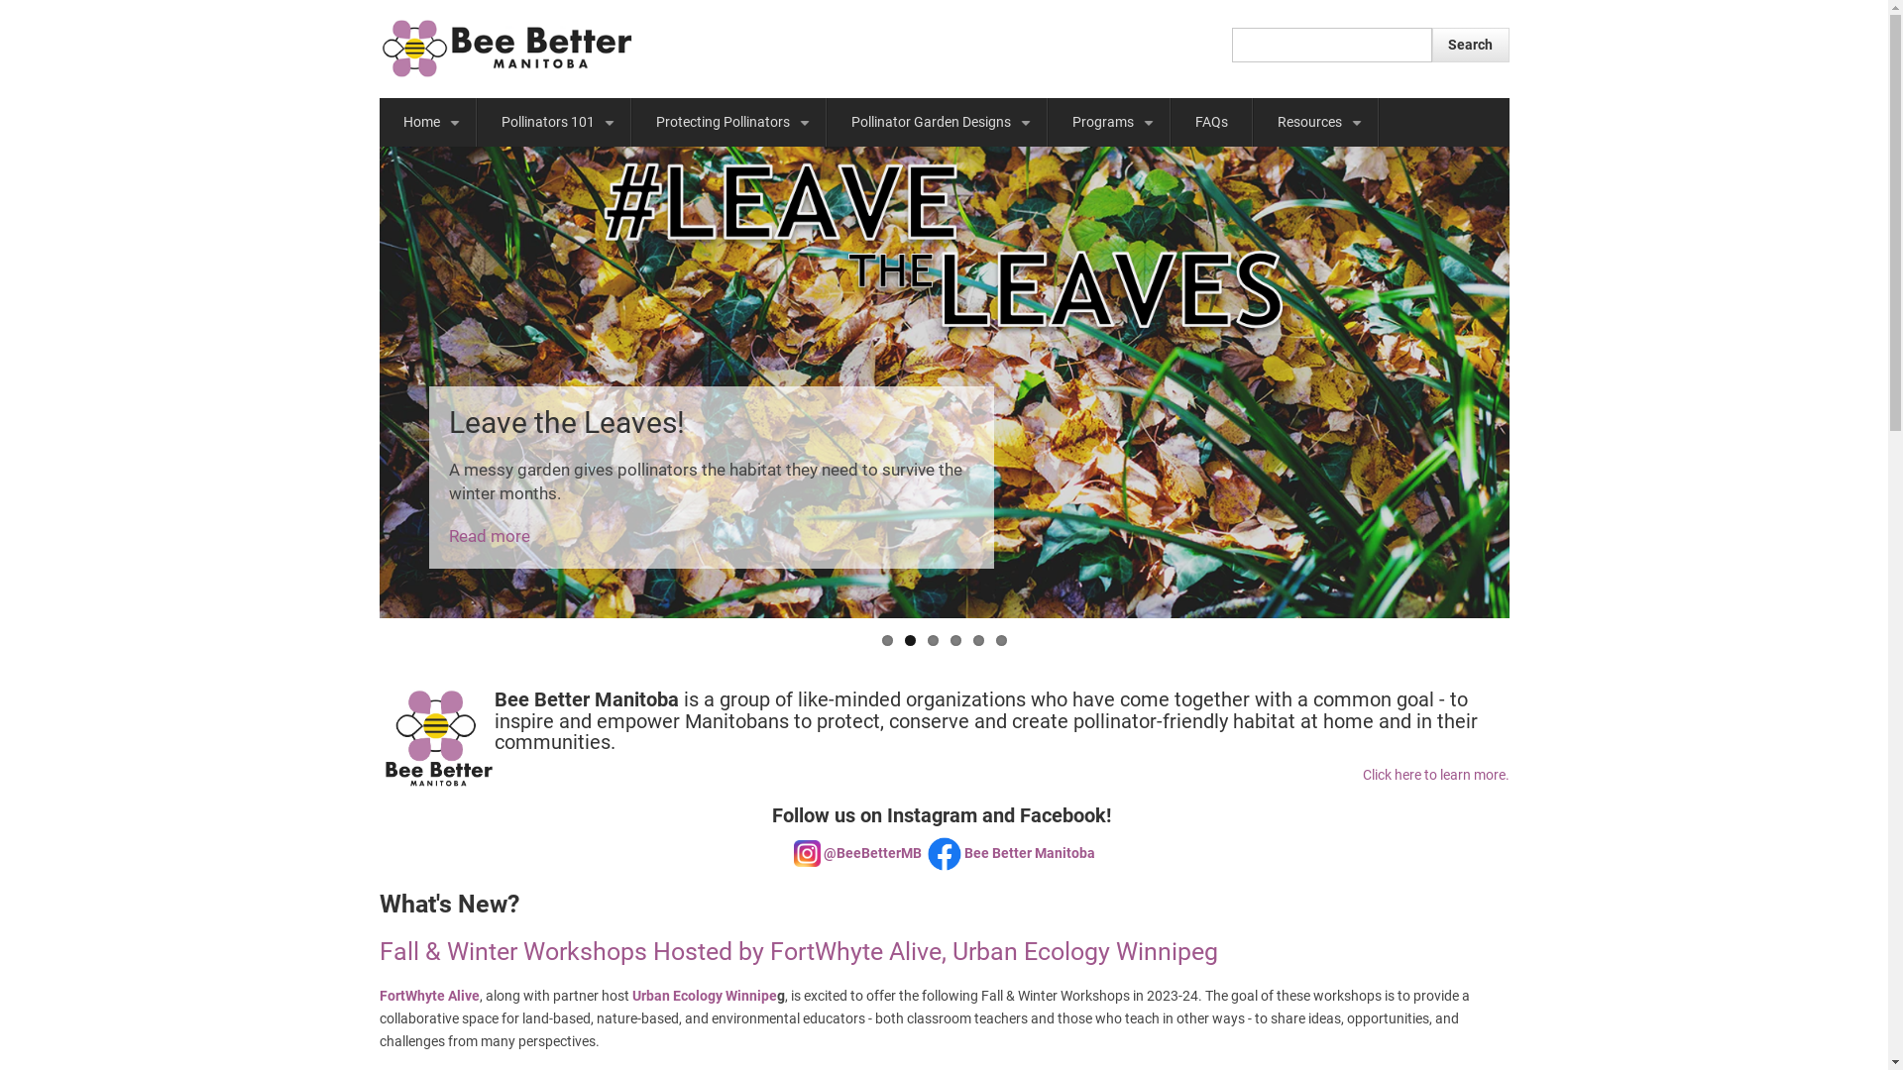 Image resolution: width=1903 pixels, height=1070 pixels. I want to click on FortWhyte Alive, so click(428, 996).